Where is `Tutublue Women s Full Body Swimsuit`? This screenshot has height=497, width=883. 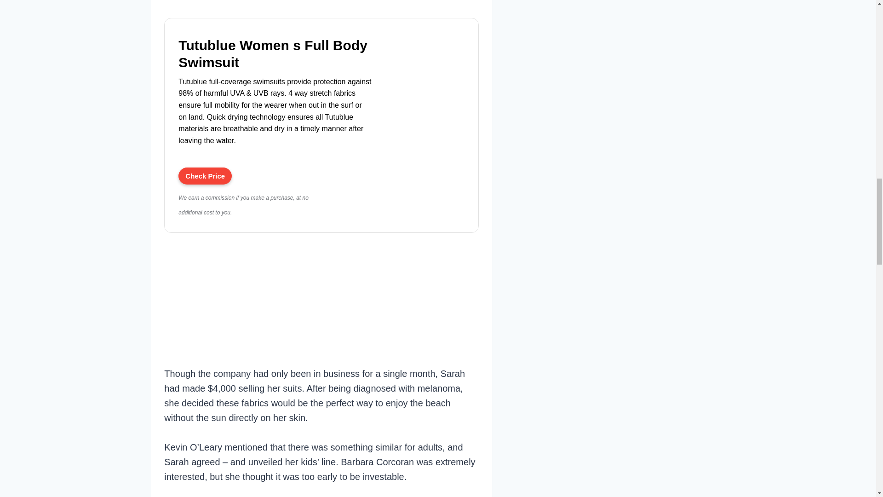
Tutublue Women s Full Body Swimsuit is located at coordinates (275, 54).